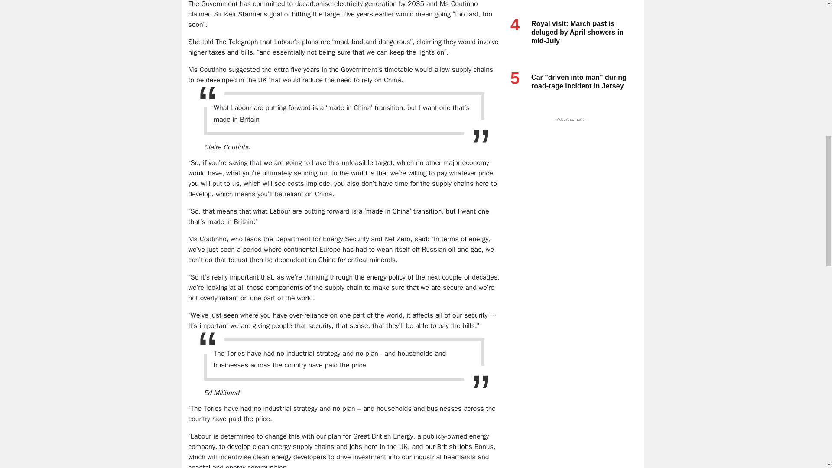 This screenshot has width=832, height=468. Describe the element at coordinates (568, 178) in the screenshot. I see `3rd party ad content` at that location.